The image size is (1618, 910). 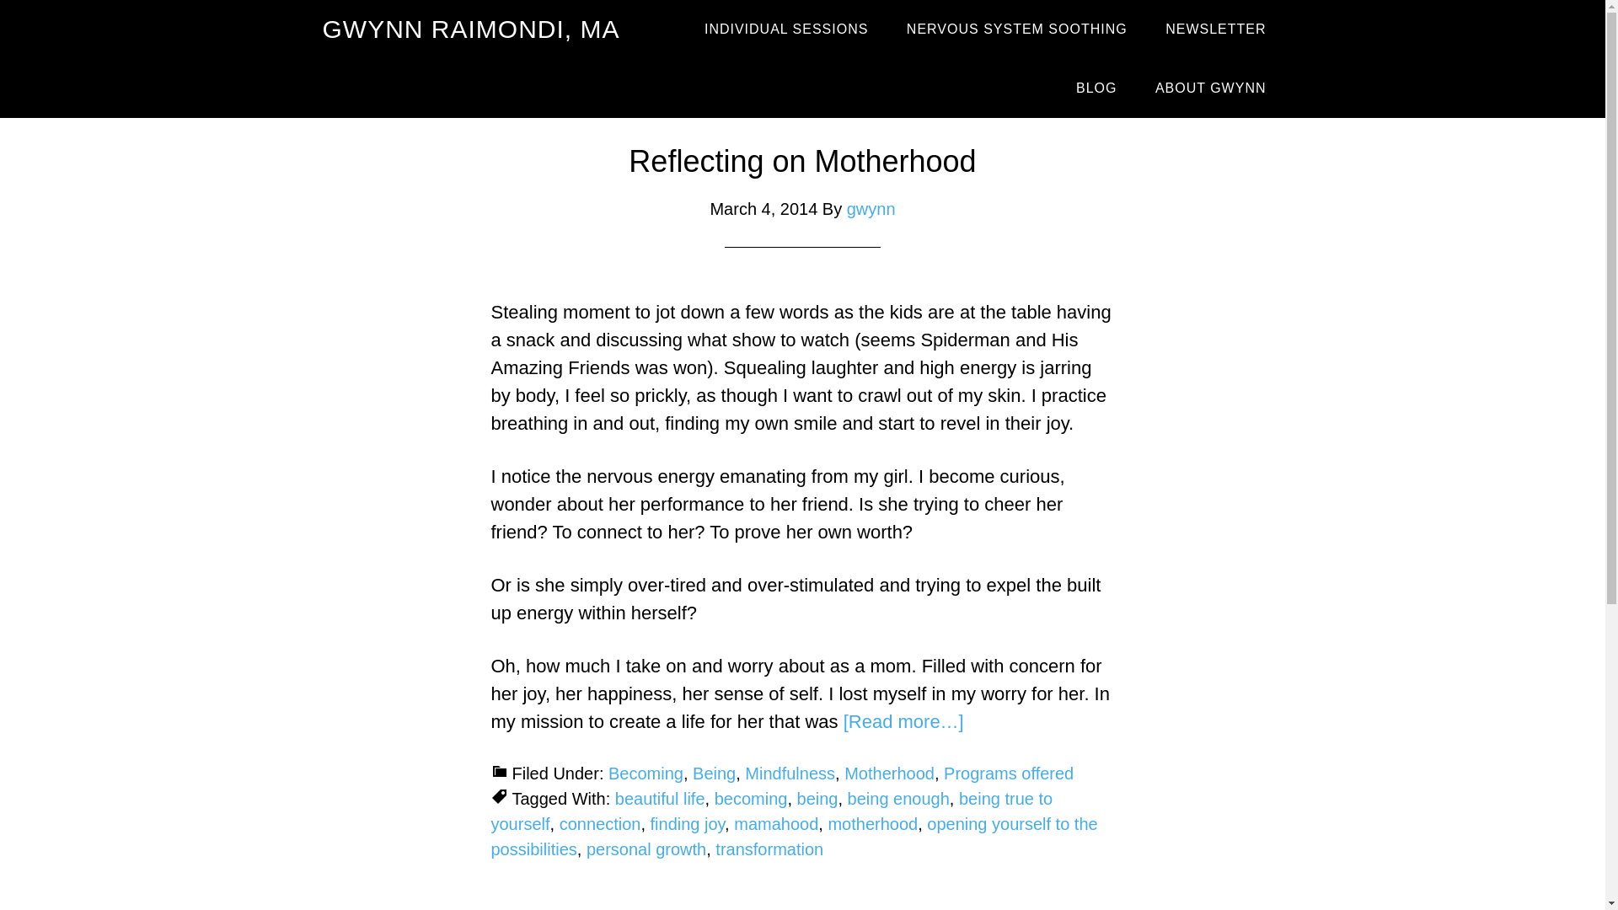 I want to click on Motherhood, so click(x=890, y=773).